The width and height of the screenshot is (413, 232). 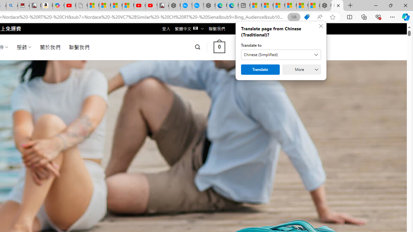 I want to click on Show translate options, so click(x=294, y=17).